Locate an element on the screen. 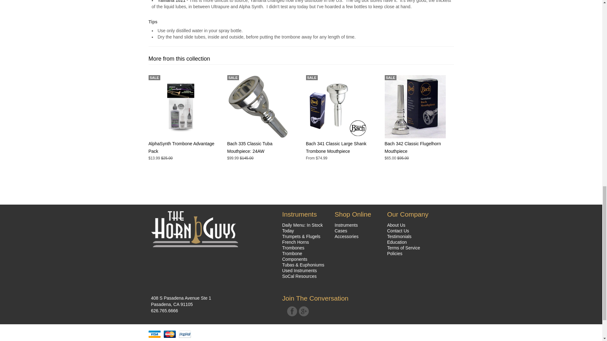 The width and height of the screenshot is (607, 341). The Horn Guys on Facebook is located at coordinates (292, 311).